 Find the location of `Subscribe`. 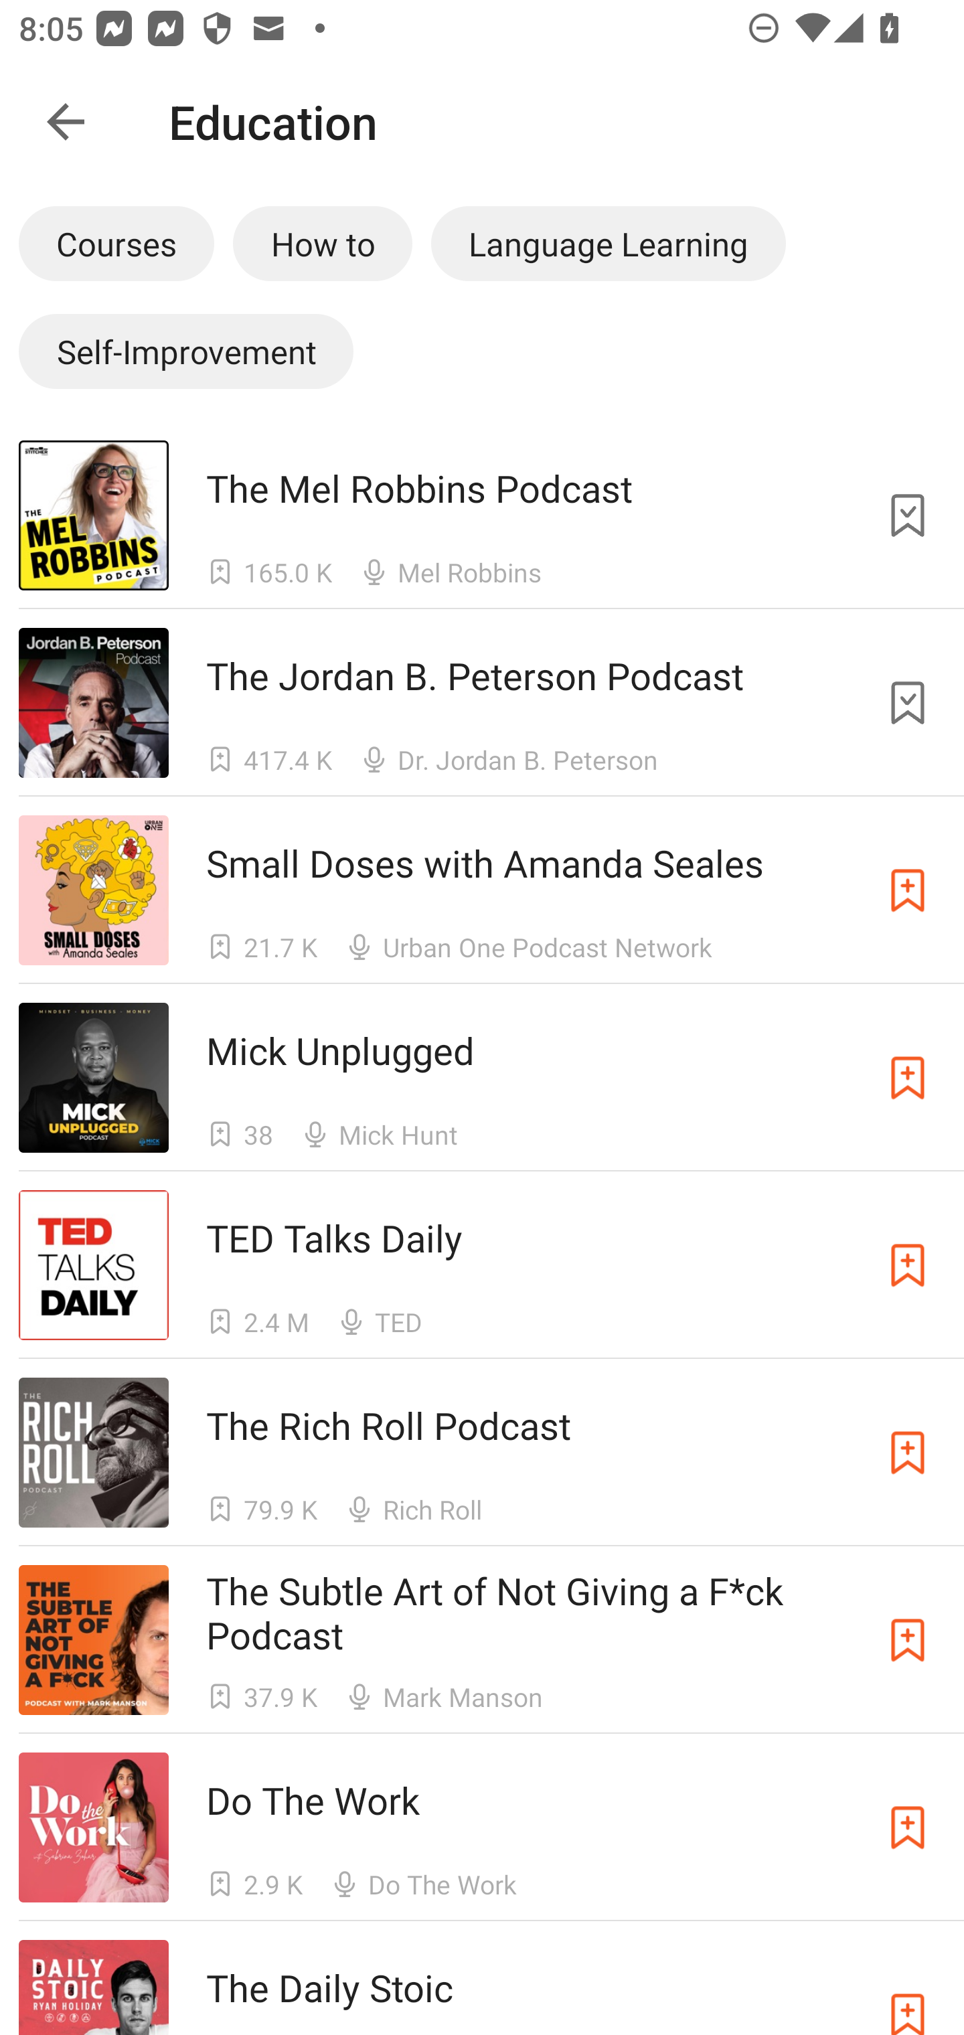

Subscribe is located at coordinates (908, 1987).